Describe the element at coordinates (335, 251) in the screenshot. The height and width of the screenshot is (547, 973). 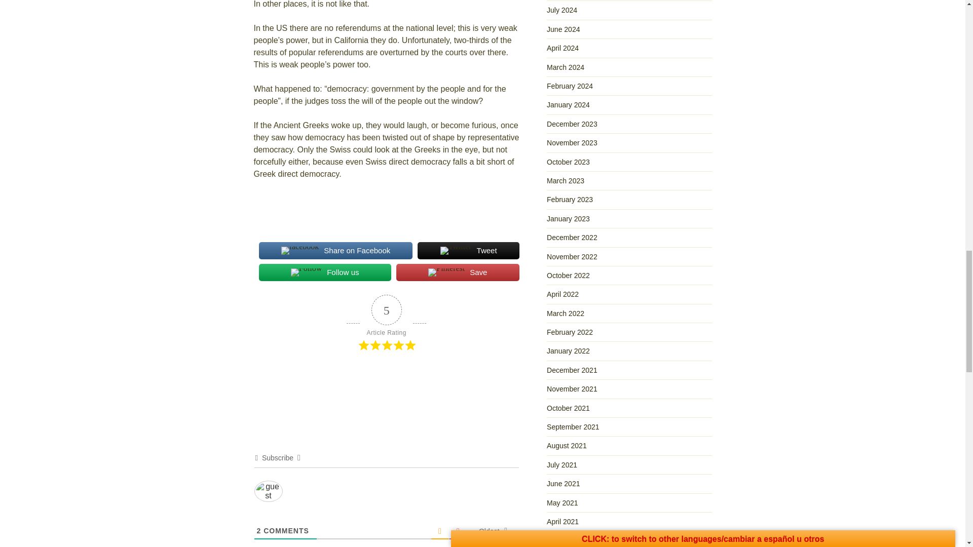
I see `Share on Facebook` at that location.